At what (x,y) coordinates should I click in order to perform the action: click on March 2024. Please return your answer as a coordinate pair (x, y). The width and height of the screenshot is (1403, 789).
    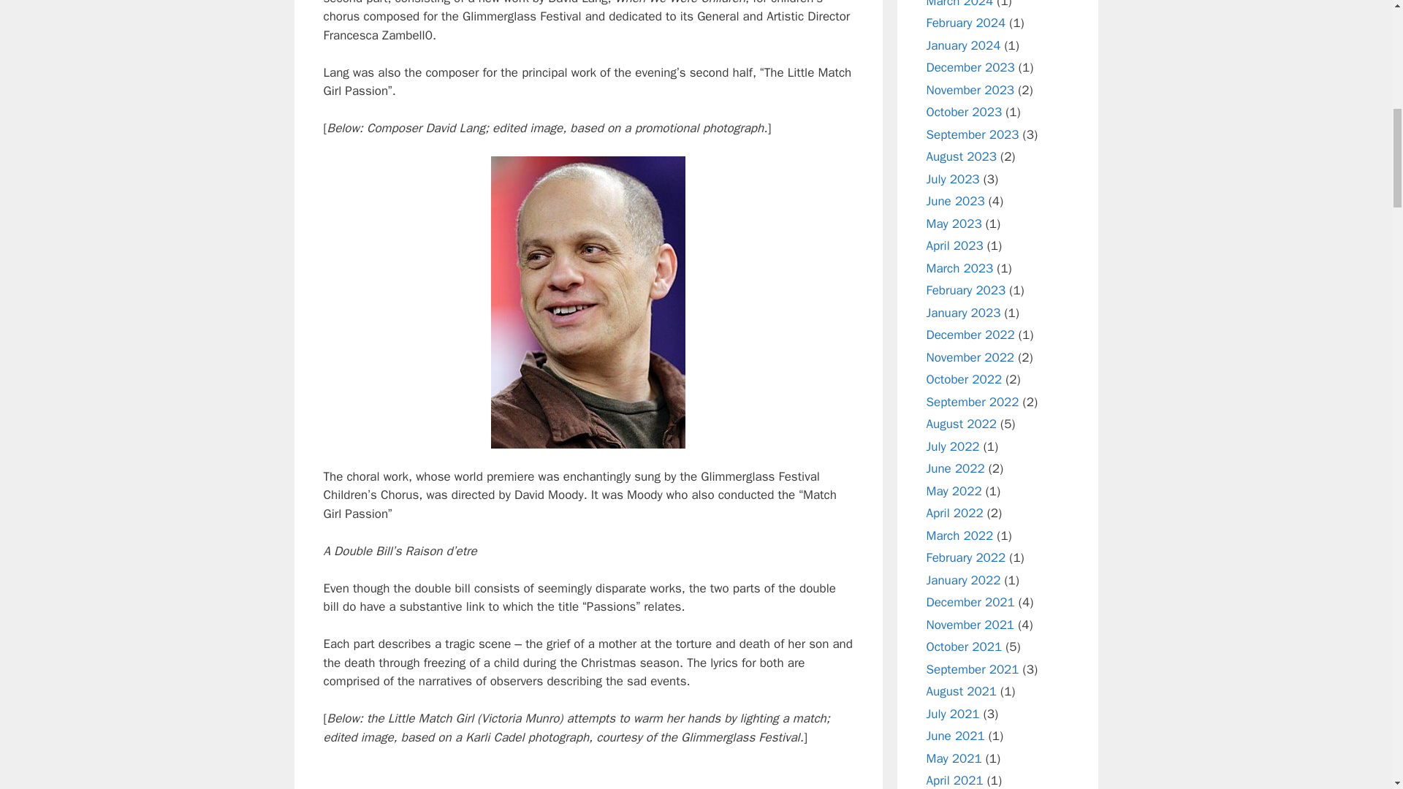
    Looking at the image, I should click on (959, 4).